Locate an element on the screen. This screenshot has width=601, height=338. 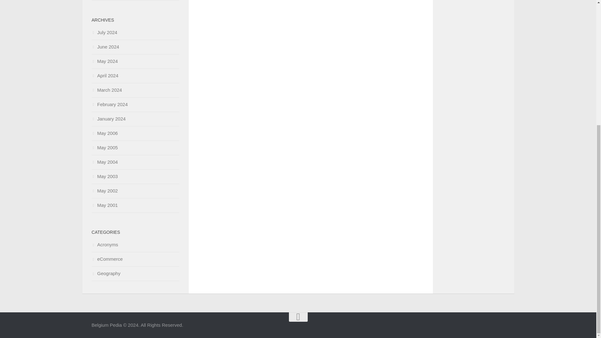
May 2005 is located at coordinates (105, 147).